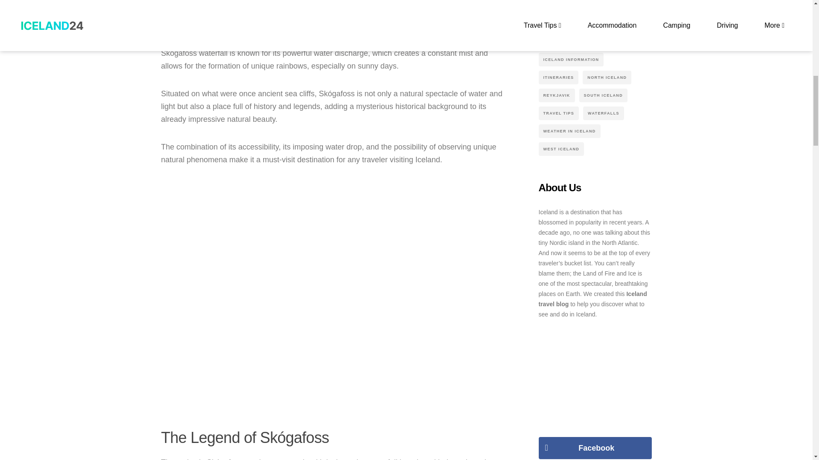 The width and height of the screenshot is (819, 460). Describe the element at coordinates (569, 131) in the screenshot. I see `WEATHER IN ICELAND` at that location.